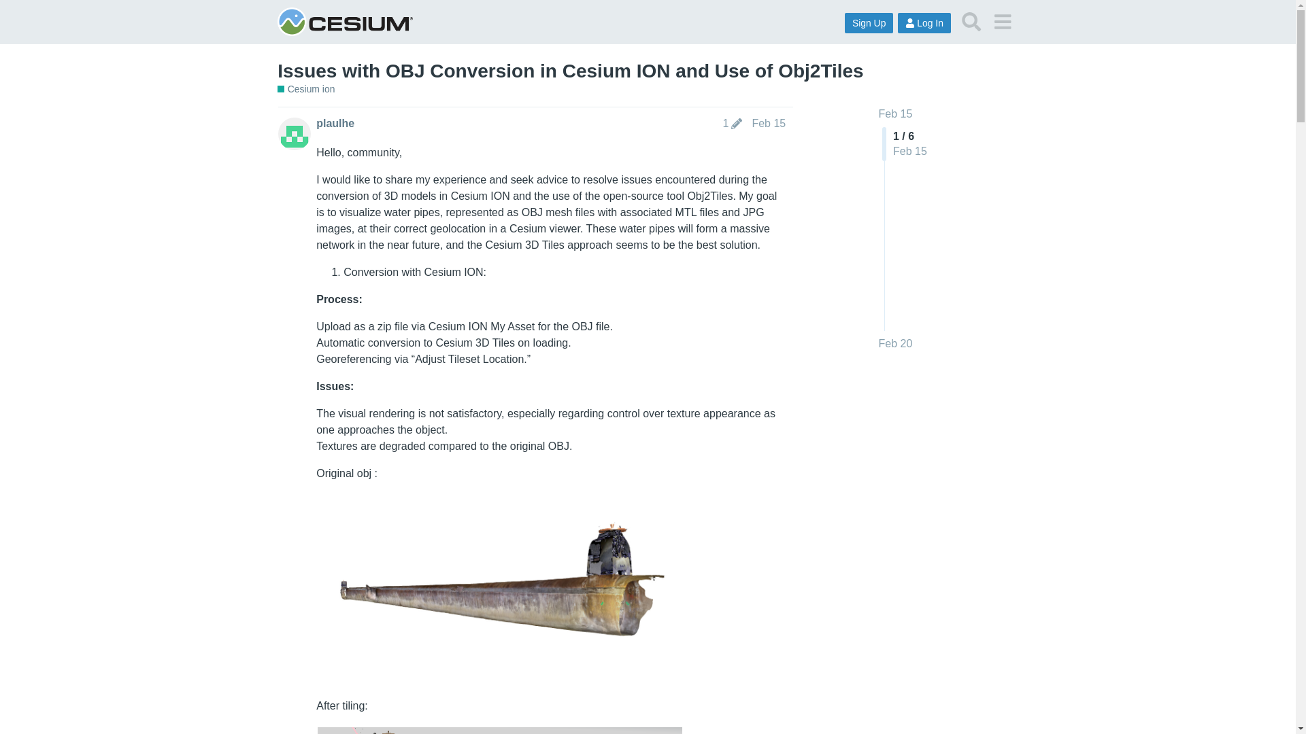 Image resolution: width=1306 pixels, height=734 pixels. What do you see at coordinates (732, 124) in the screenshot?
I see `1` at bounding box center [732, 124].